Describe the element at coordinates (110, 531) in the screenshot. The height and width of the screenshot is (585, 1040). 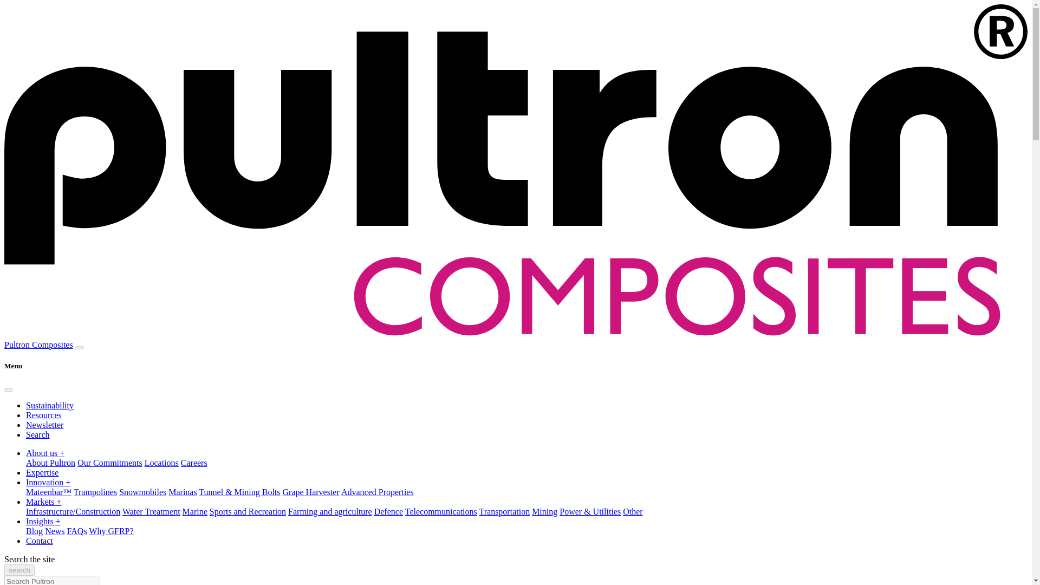
I see `Why GFRP?` at that location.